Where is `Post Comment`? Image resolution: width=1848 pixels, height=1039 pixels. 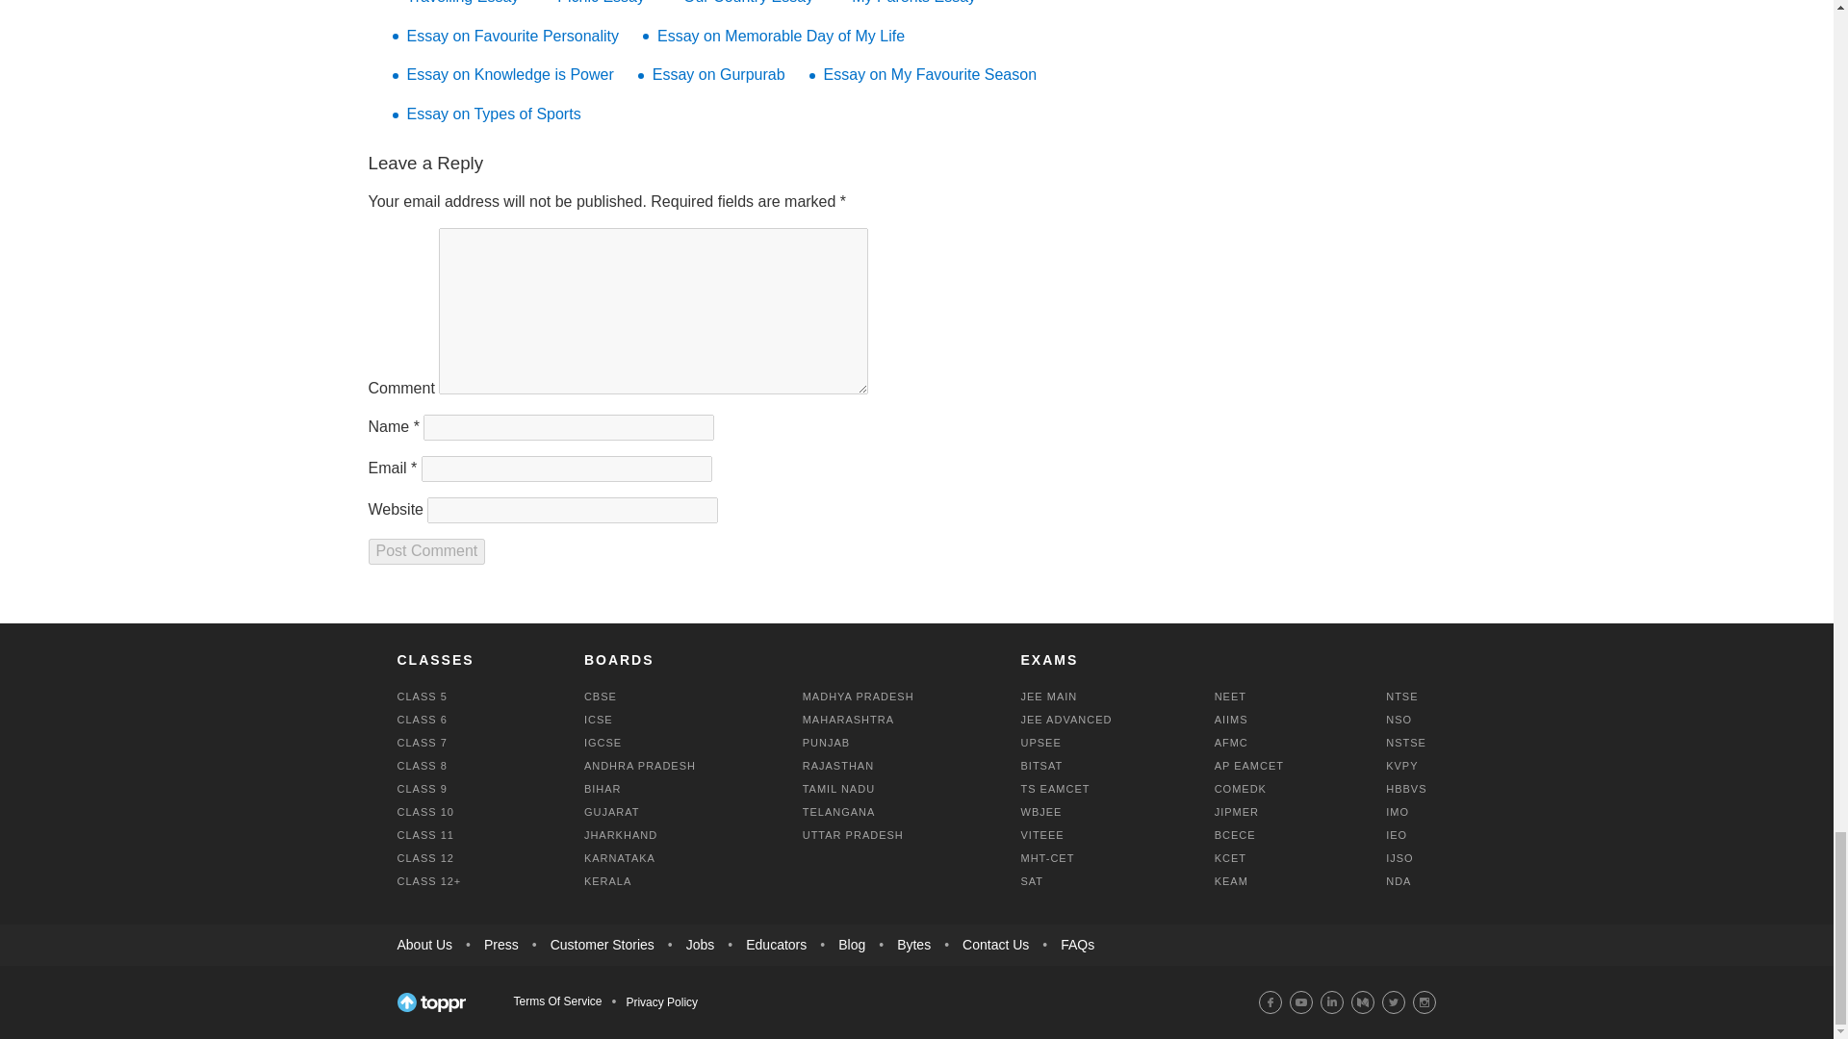
Post Comment is located at coordinates (425, 552).